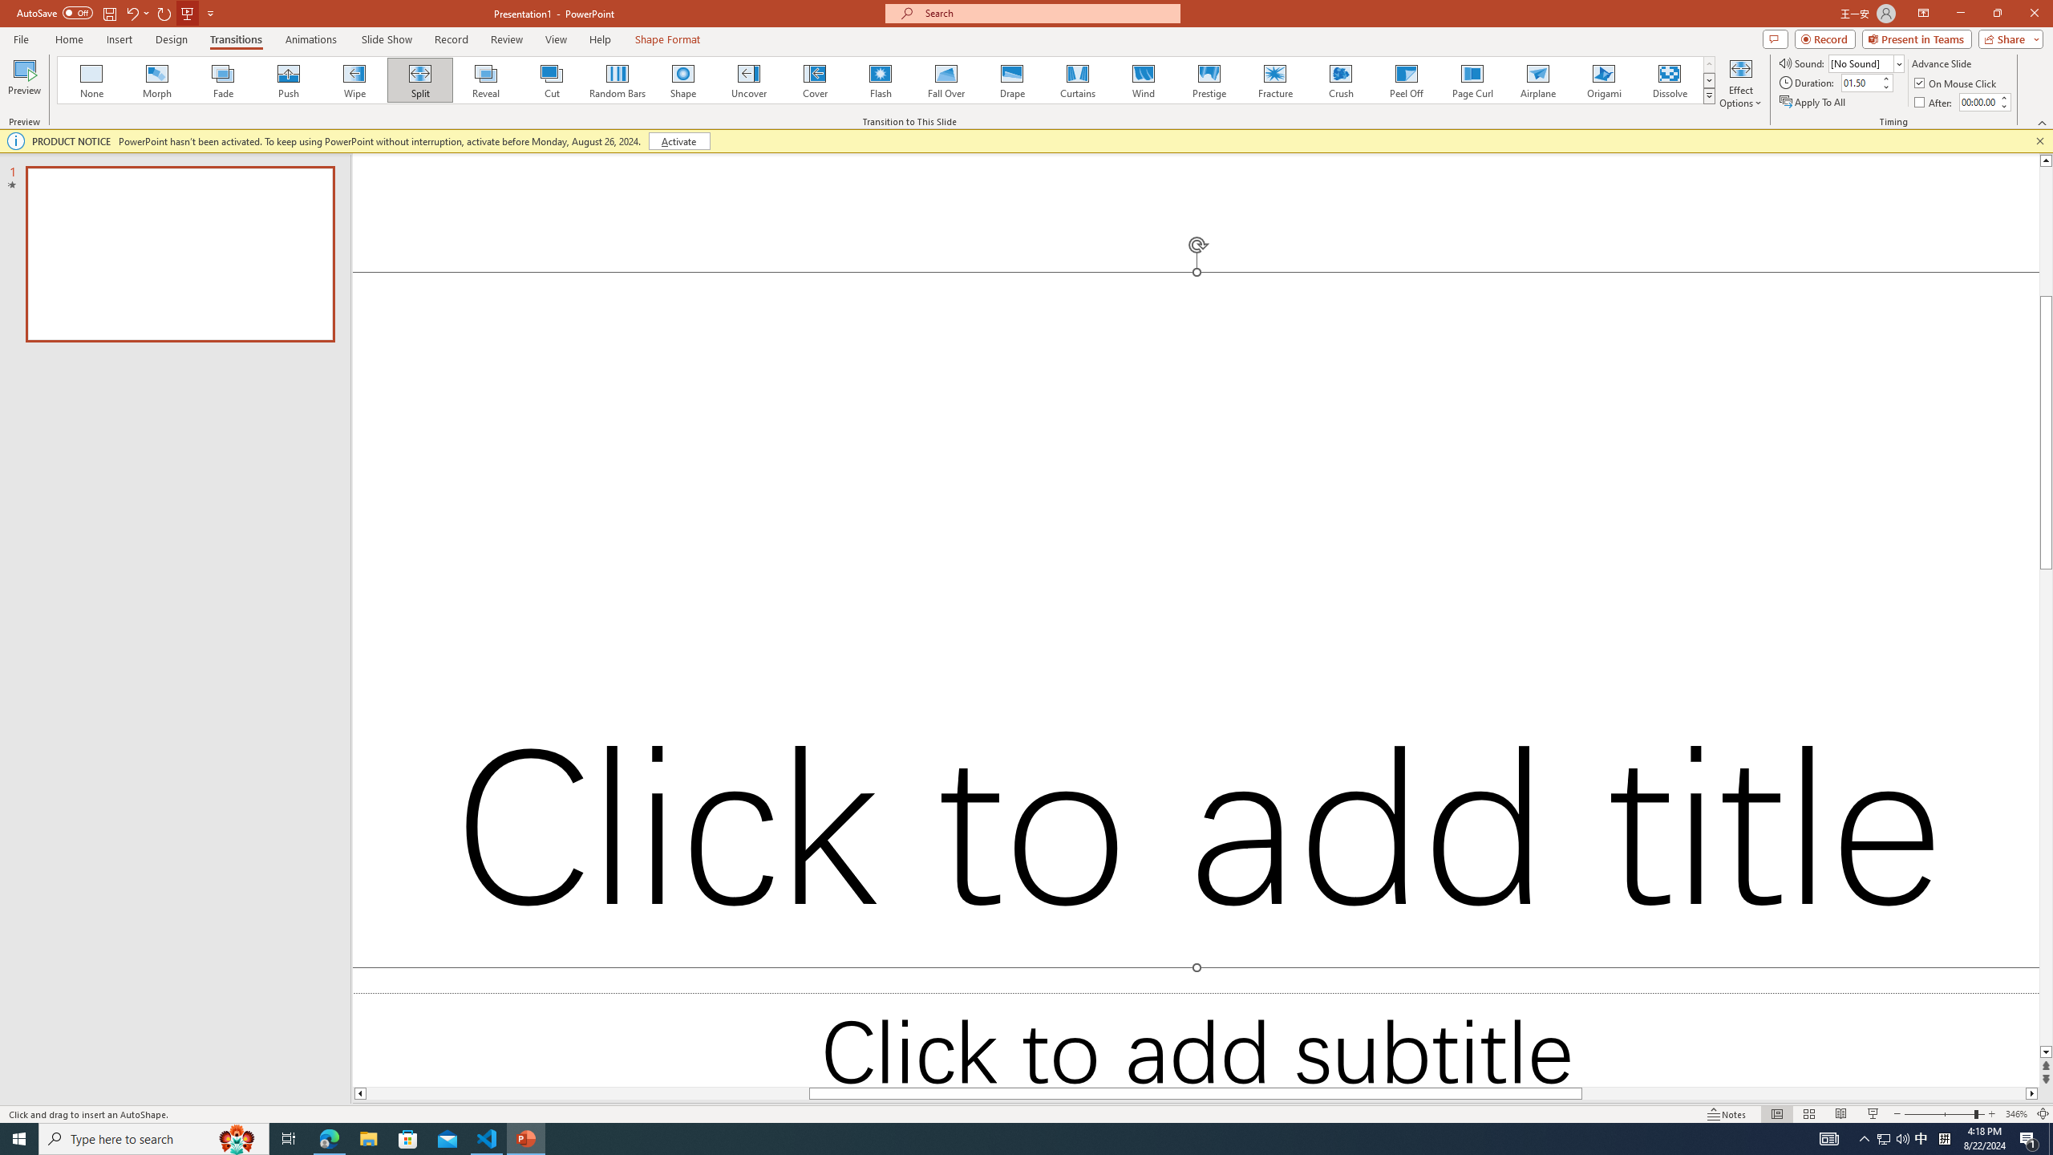 This screenshot has width=2053, height=1155. Describe the element at coordinates (104, 181) in the screenshot. I see `Office Clipboard...` at that location.